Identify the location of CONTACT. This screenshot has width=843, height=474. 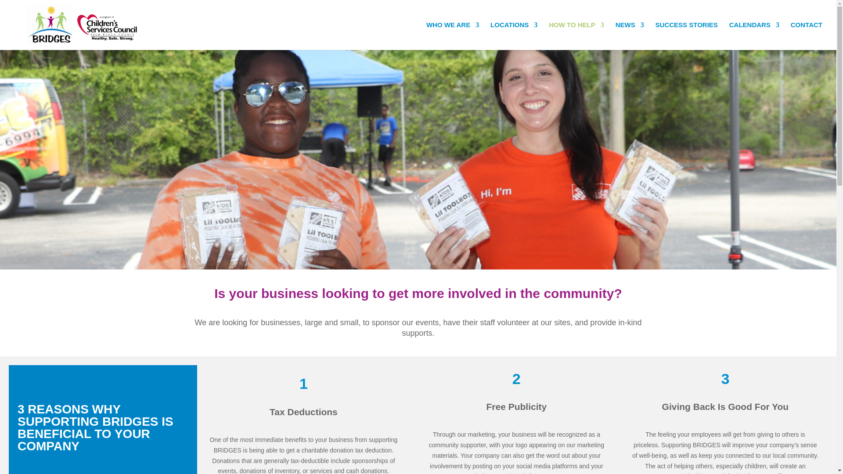
(806, 36).